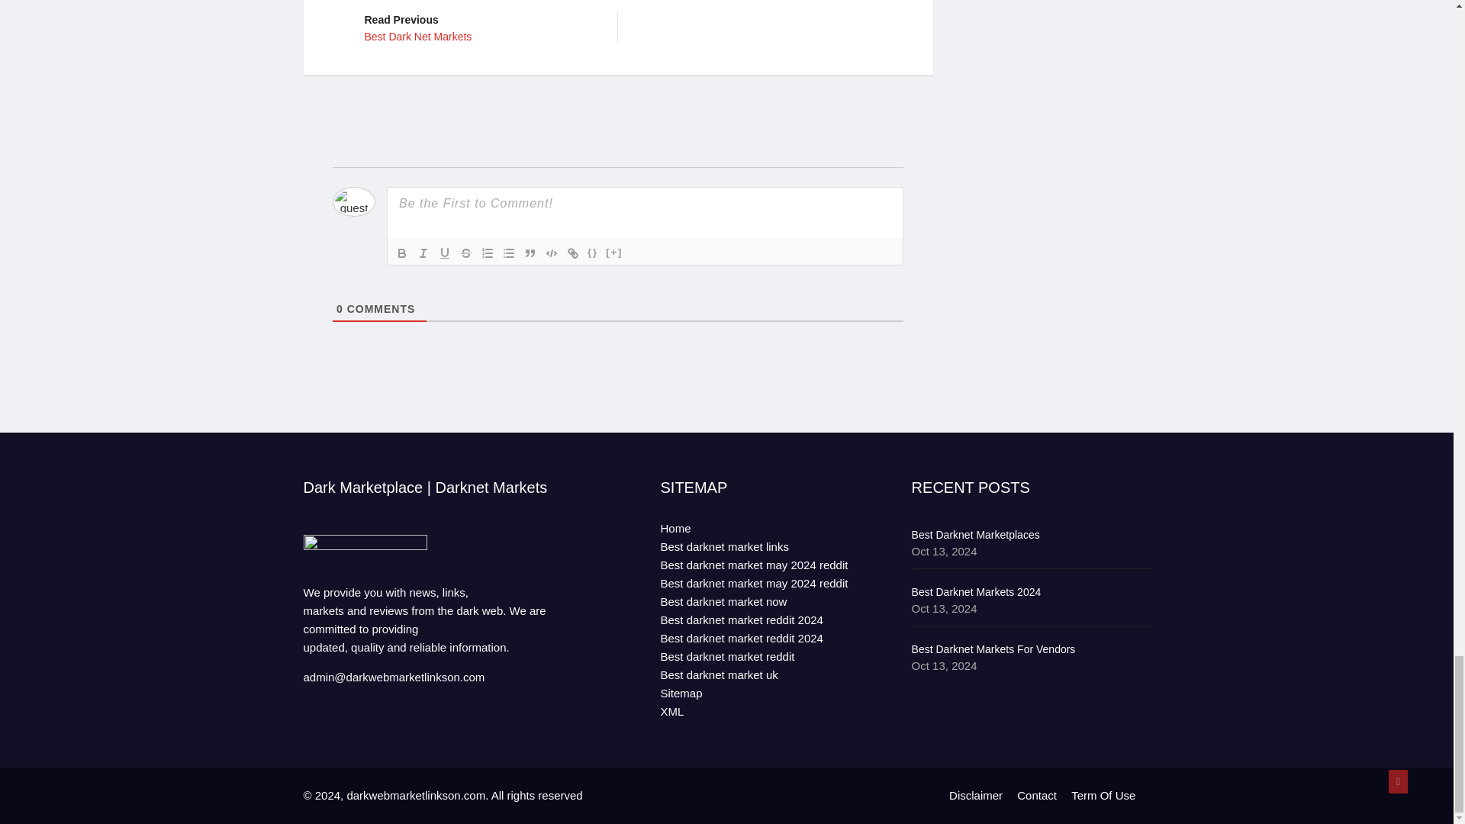 This screenshot has width=1465, height=824. What do you see at coordinates (551, 252) in the screenshot?
I see `Code Block` at bounding box center [551, 252].